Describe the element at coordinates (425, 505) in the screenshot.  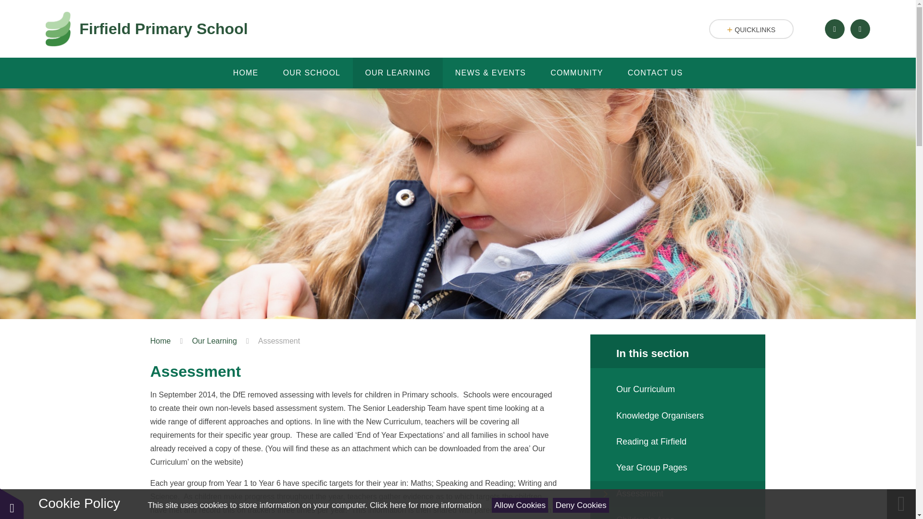
I see `See cookie policy` at that location.